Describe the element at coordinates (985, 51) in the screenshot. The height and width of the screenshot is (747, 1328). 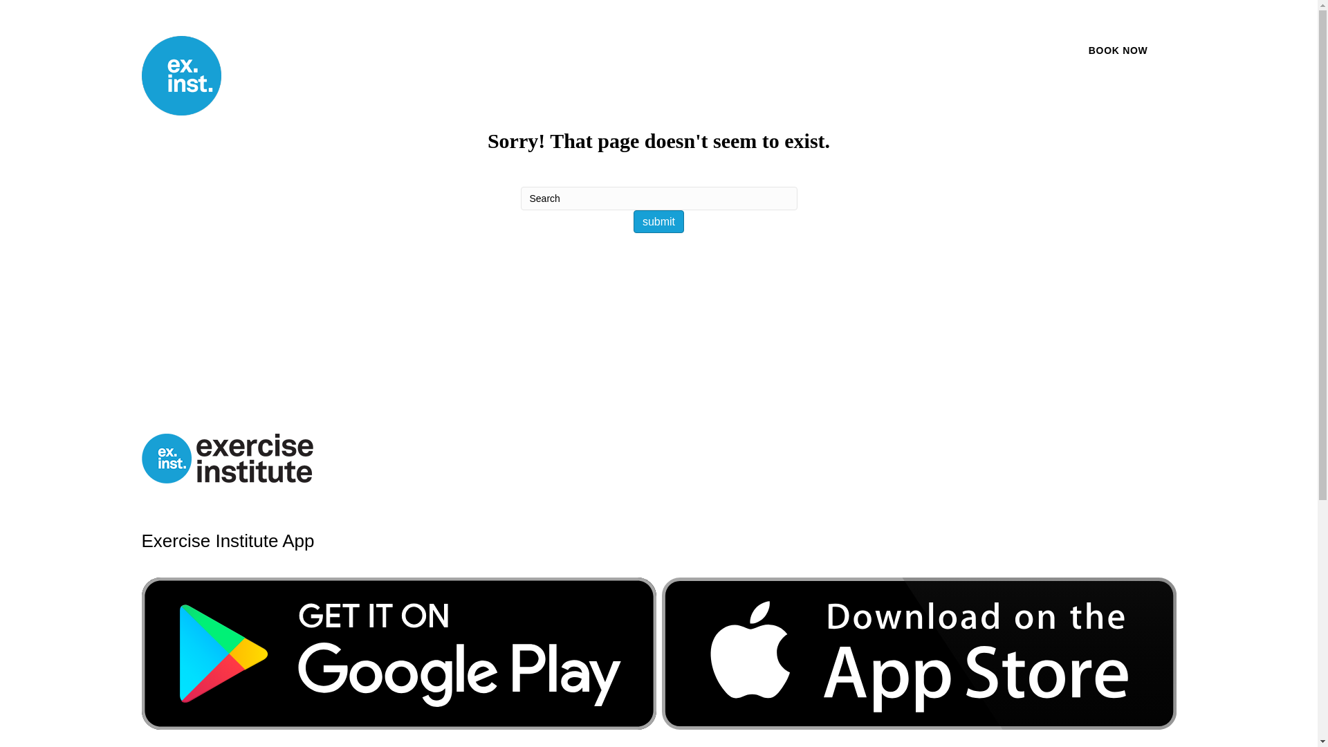
I see `CONTACT` at that location.